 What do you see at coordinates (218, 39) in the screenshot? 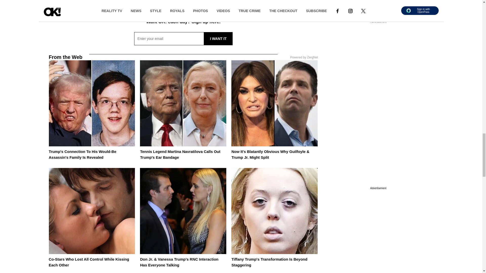
I see `I WANT IT` at bounding box center [218, 39].